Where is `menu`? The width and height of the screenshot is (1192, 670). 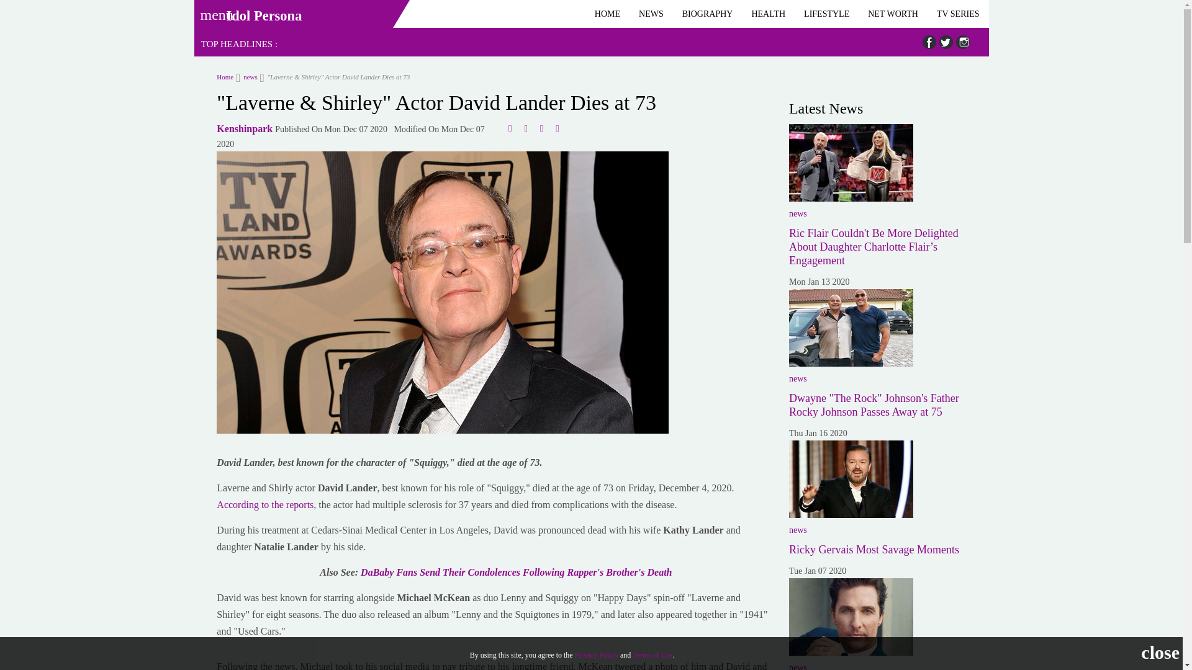 menu is located at coordinates (212, 11).